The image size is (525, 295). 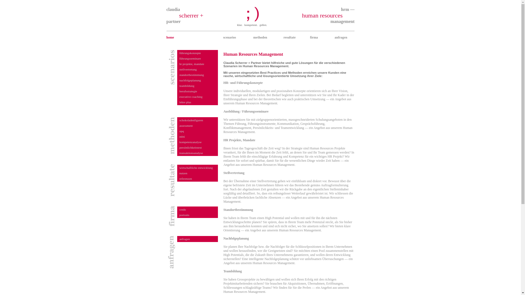 I want to click on kompetenzanalyse, so click(x=190, y=142).